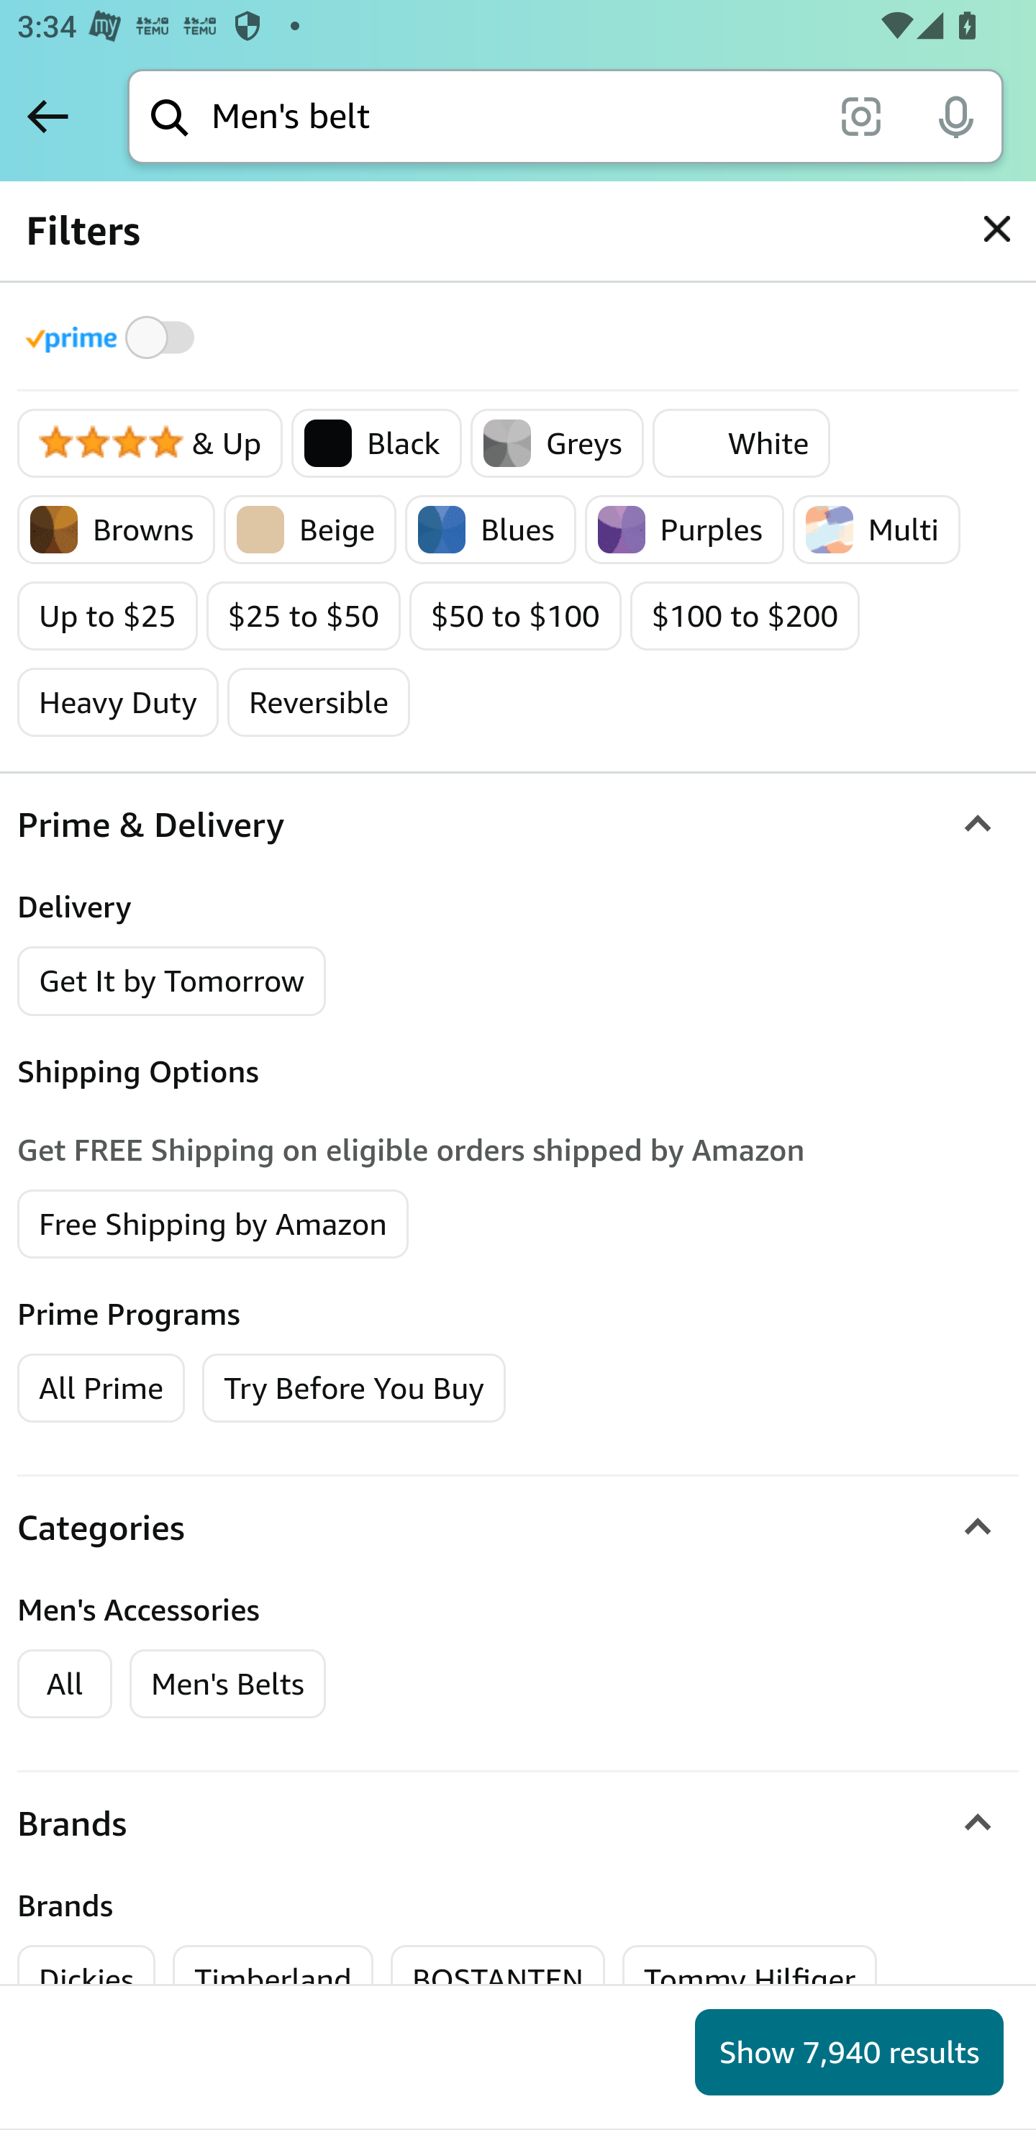 This screenshot has width=1036, height=2130. I want to click on Try Before You Buy, so click(354, 1386).